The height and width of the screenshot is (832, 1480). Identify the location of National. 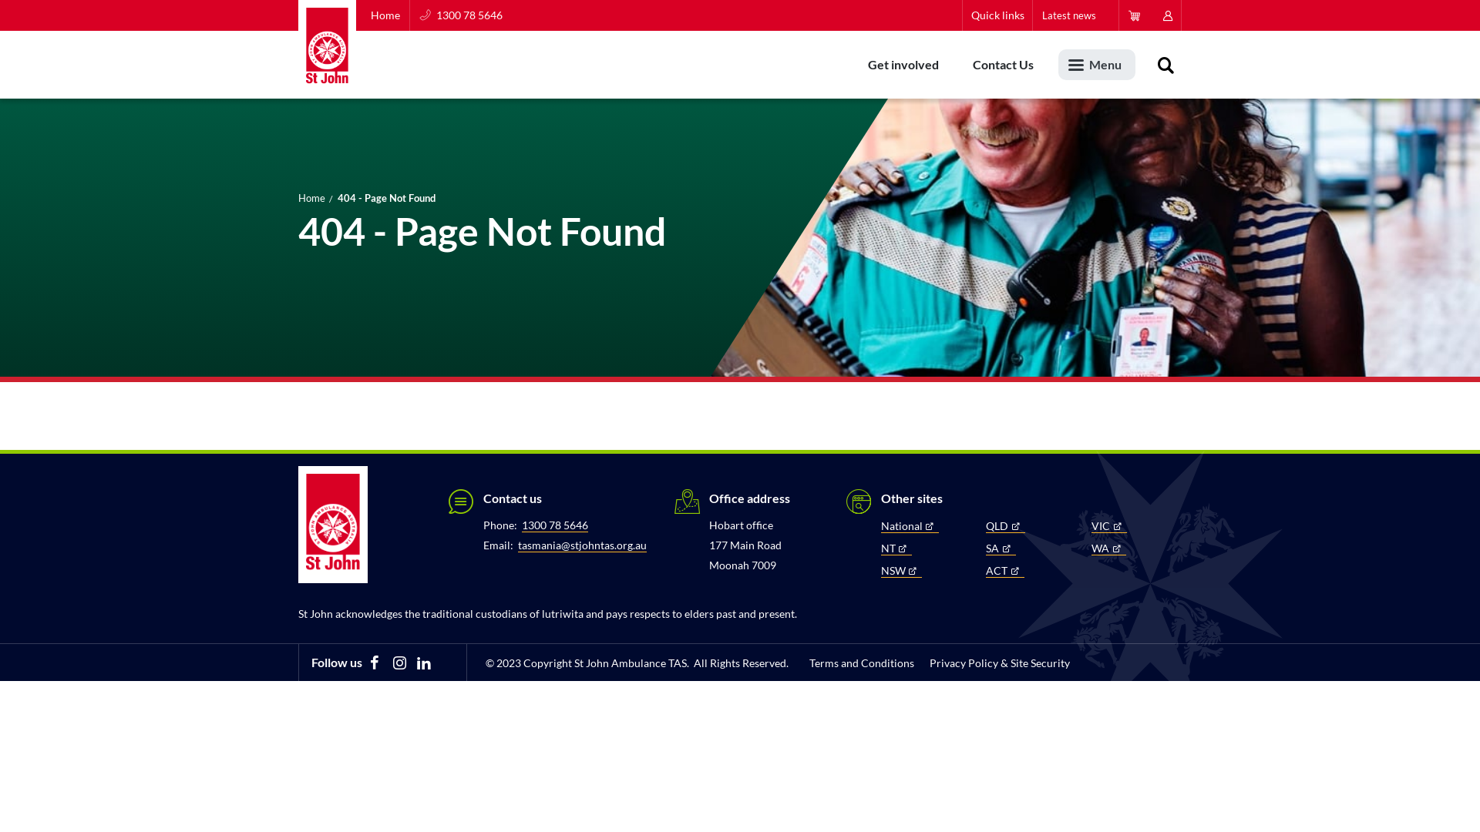
(910, 526).